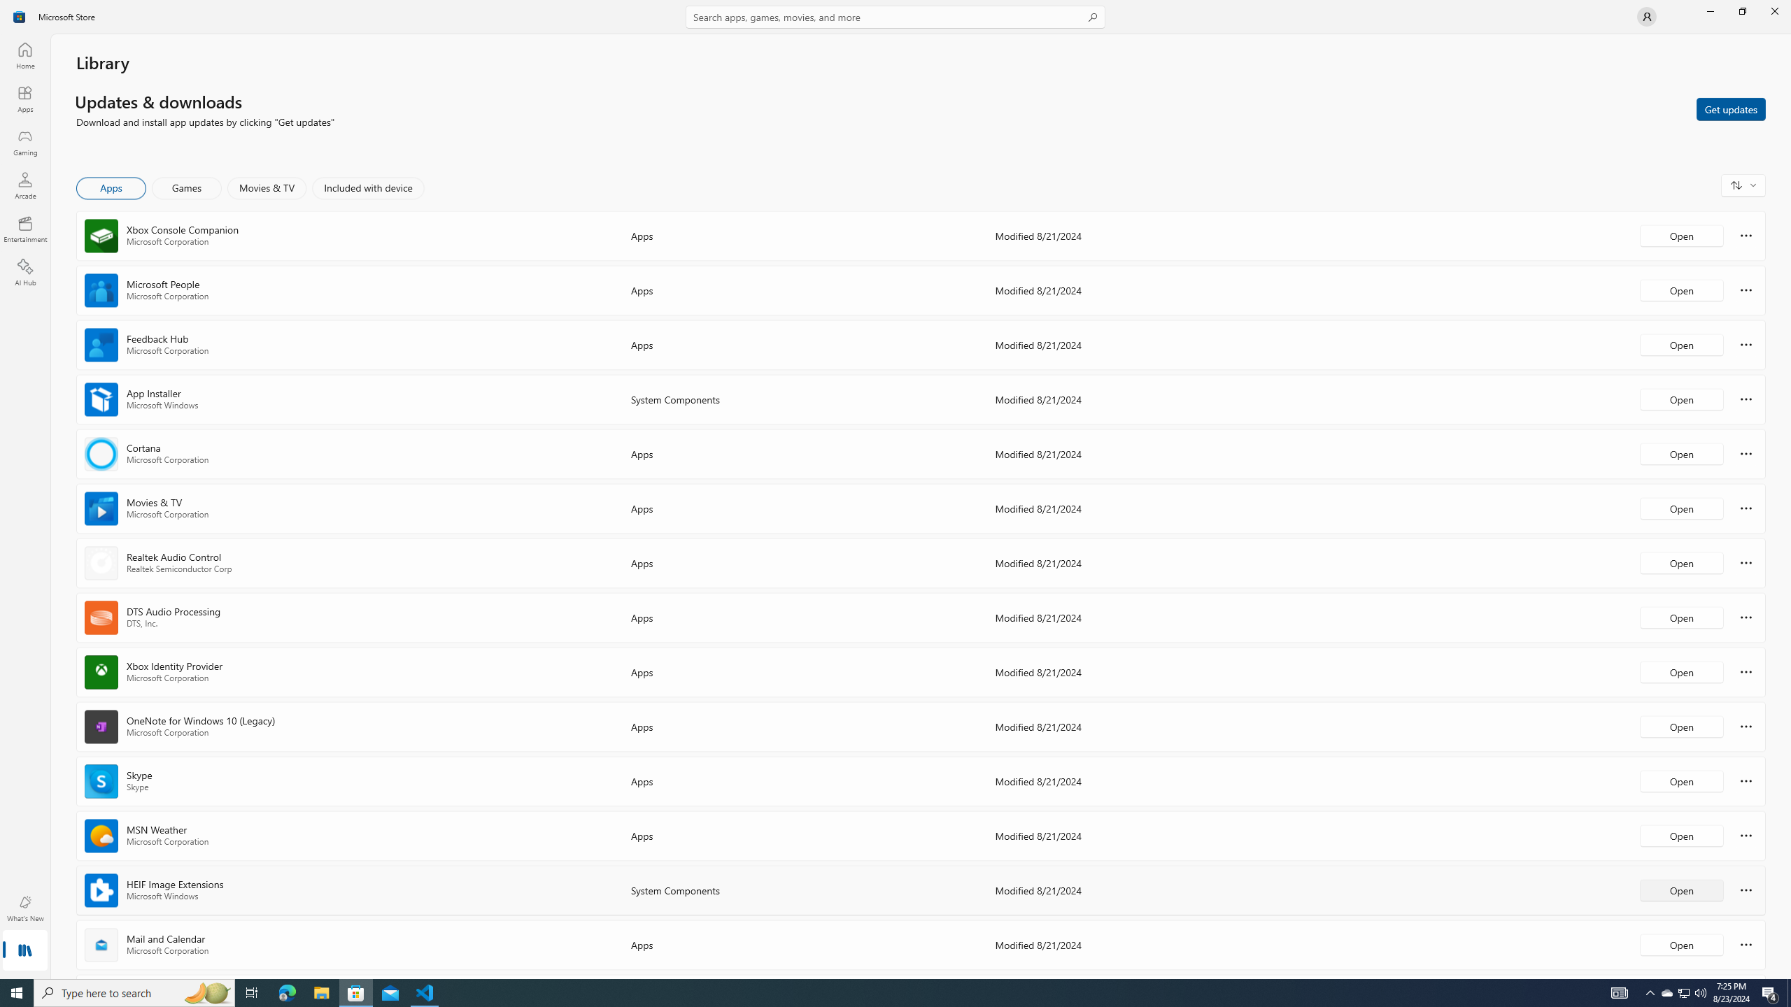 The width and height of the screenshot is (1791, 1007). I want to click on AutomationID: NavigationControl, so click(895, 490).